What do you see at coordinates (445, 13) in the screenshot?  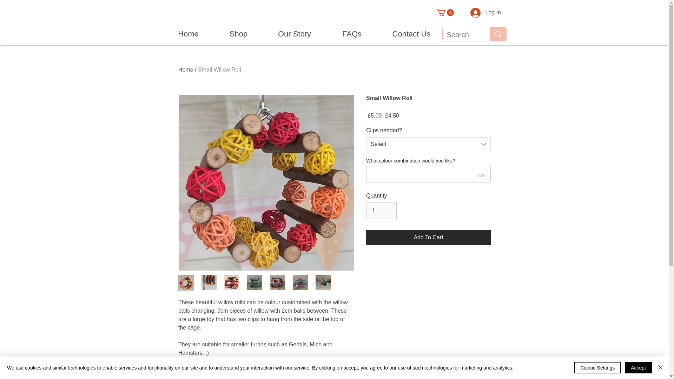 I see `0` at bounding box center [445, 13].